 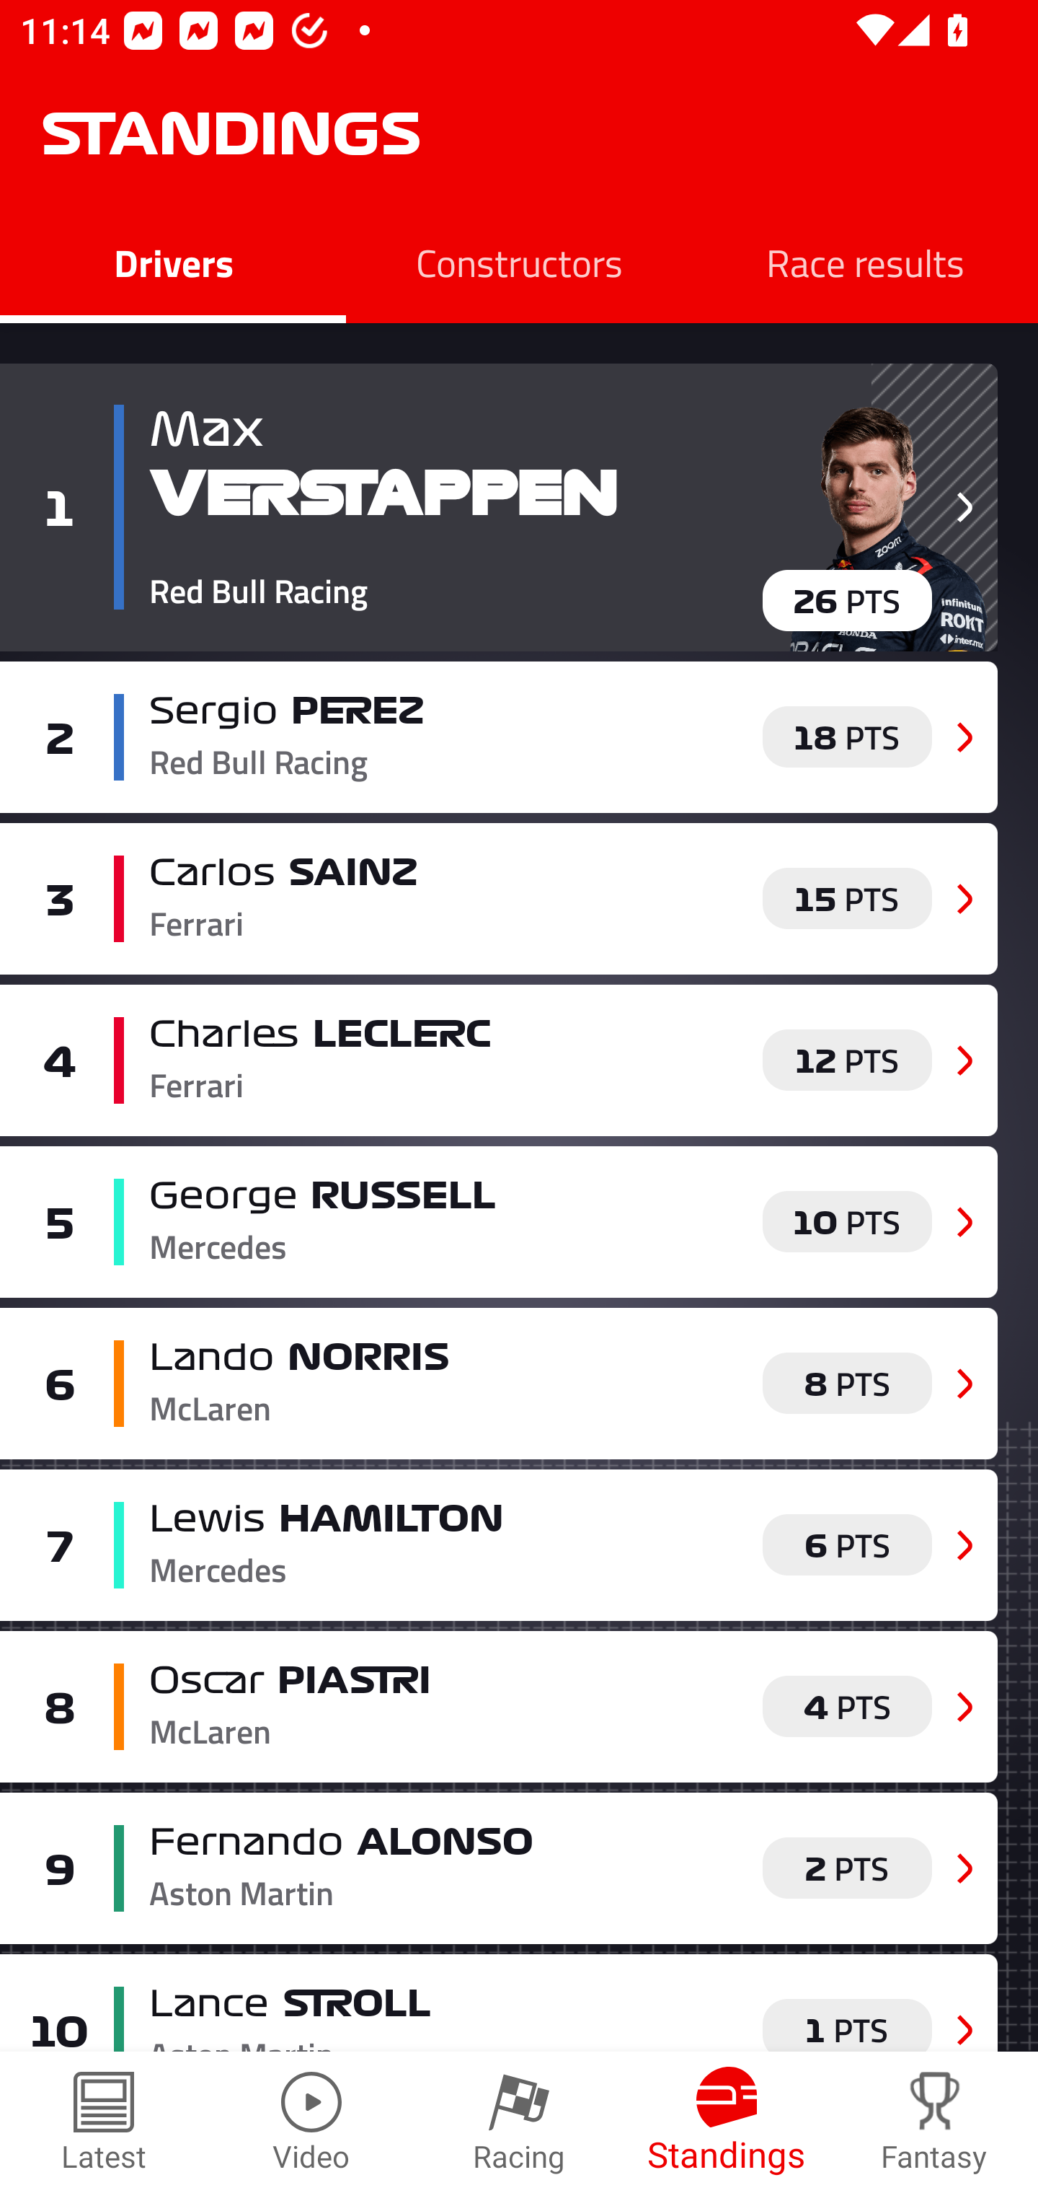 I want to click on 9 Fernando ALONSO Aston Martin 2 PTS, so click(x=499, y=1868).